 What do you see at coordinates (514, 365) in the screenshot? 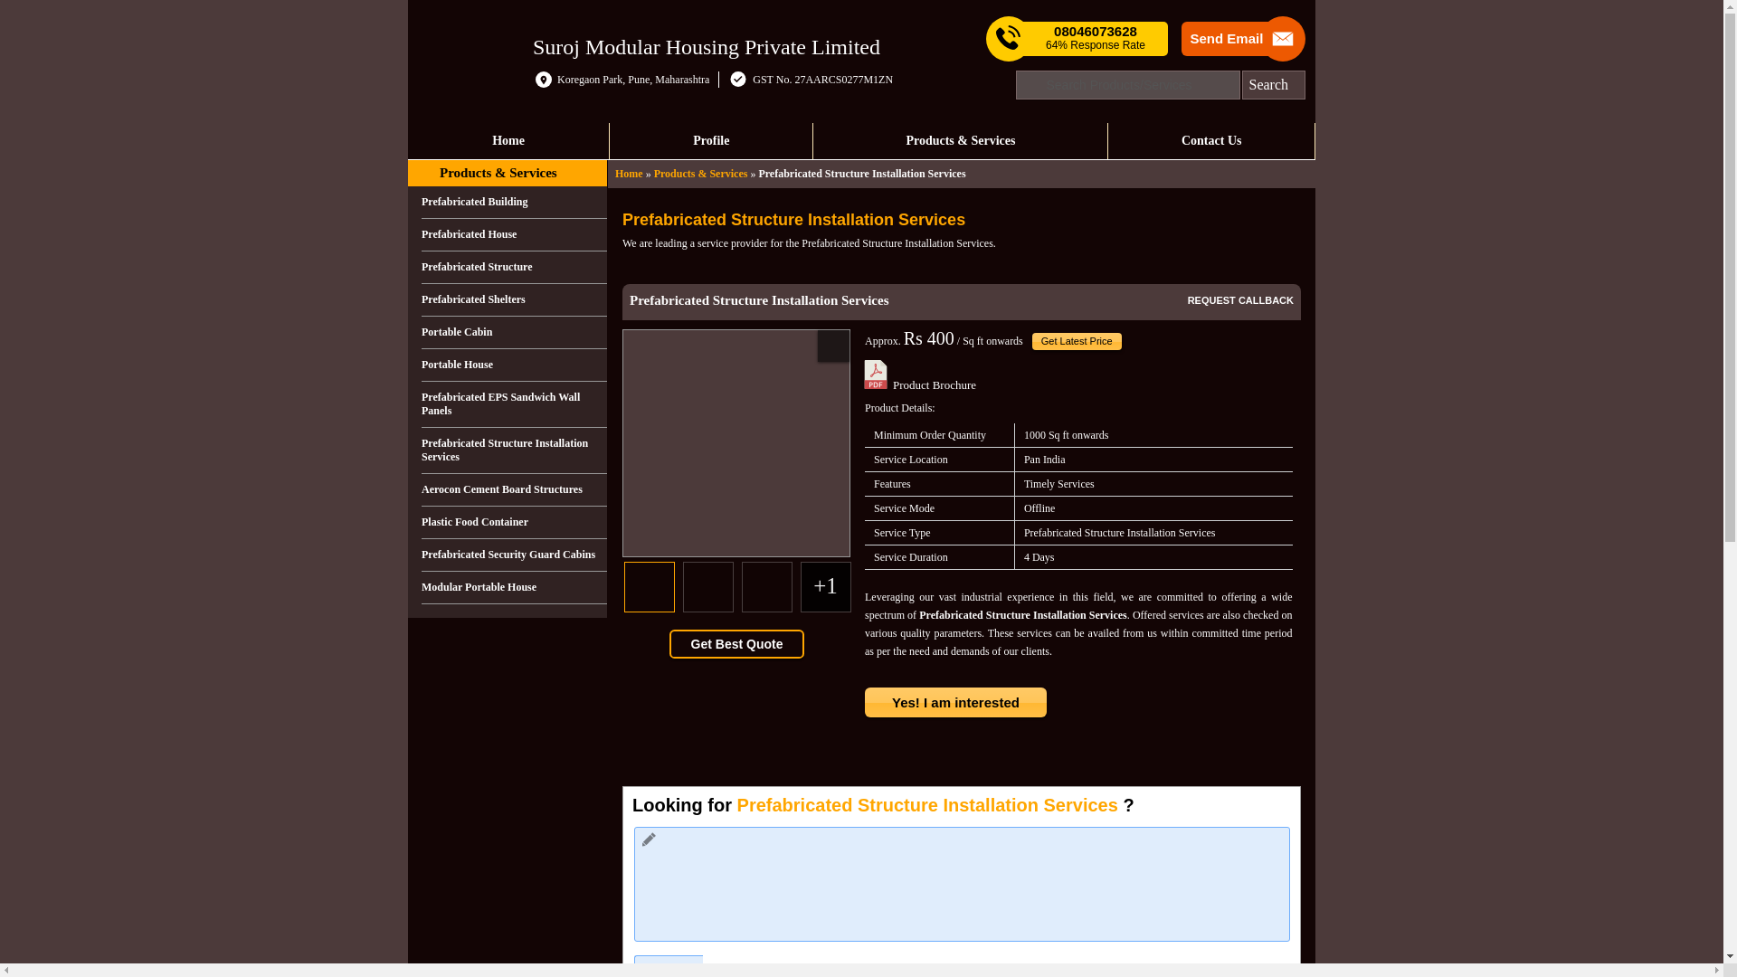
I see `Portable House` at bounding box center [514, 365].